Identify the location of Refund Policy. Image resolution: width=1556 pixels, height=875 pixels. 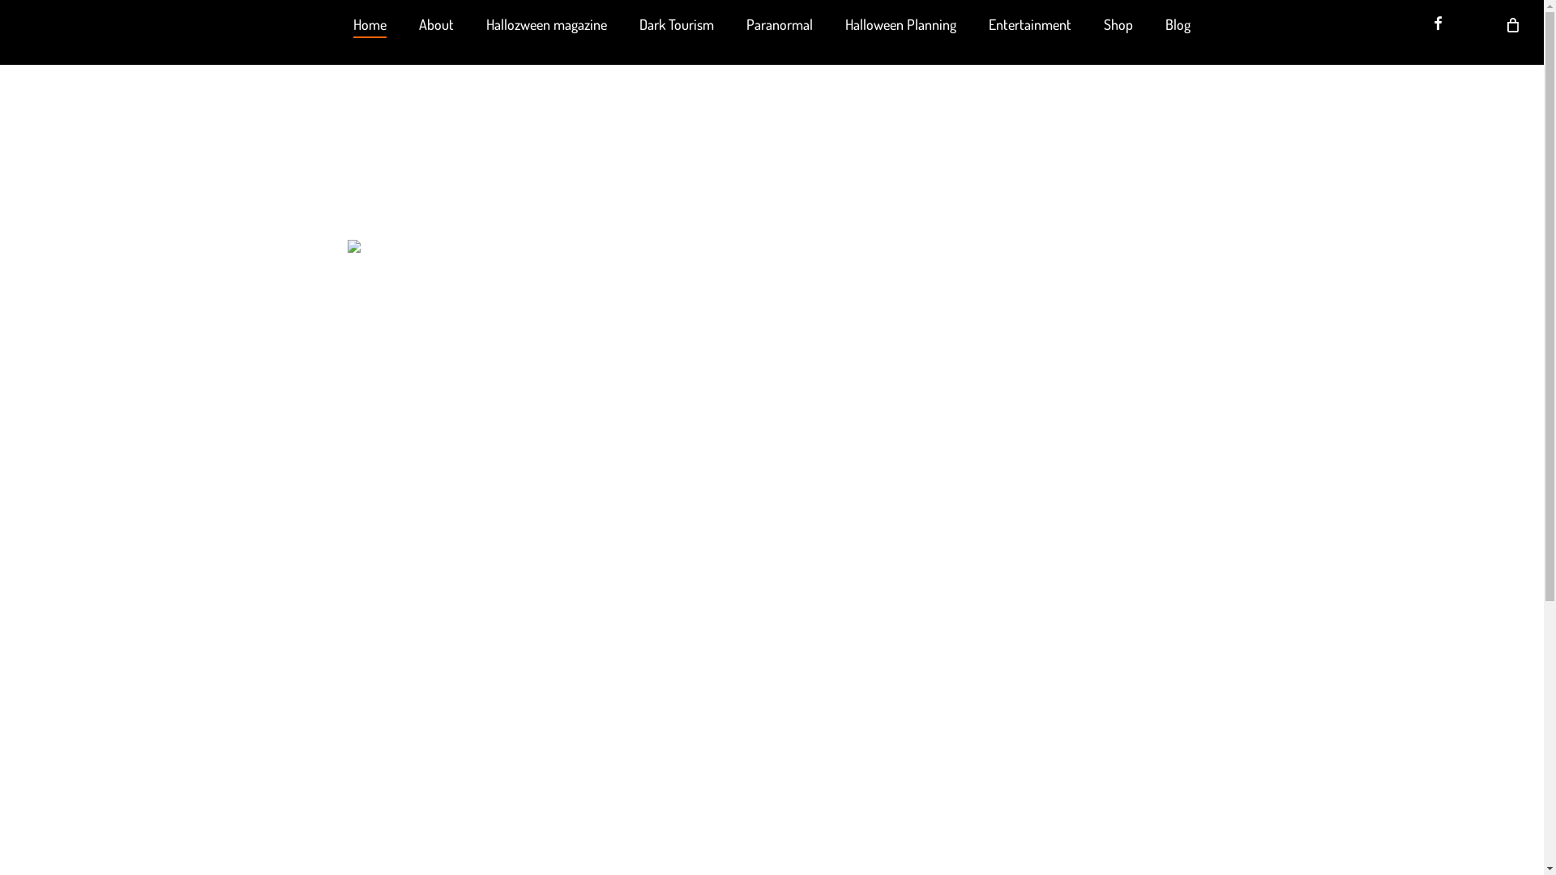
(765, 747).